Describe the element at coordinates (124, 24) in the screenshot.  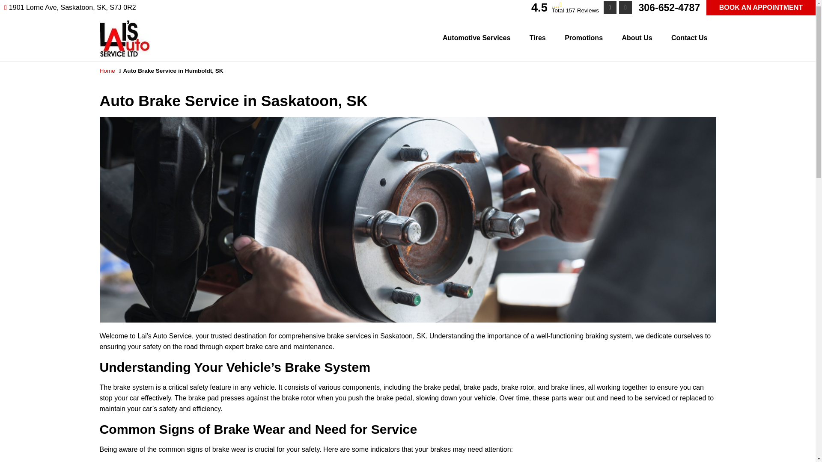
I see `Lai's Auto Service` at that location.